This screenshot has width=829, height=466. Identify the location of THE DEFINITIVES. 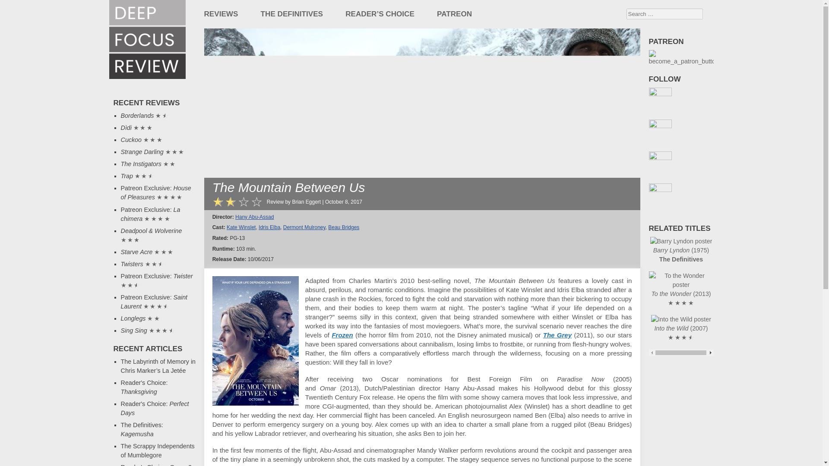
(292, 14).